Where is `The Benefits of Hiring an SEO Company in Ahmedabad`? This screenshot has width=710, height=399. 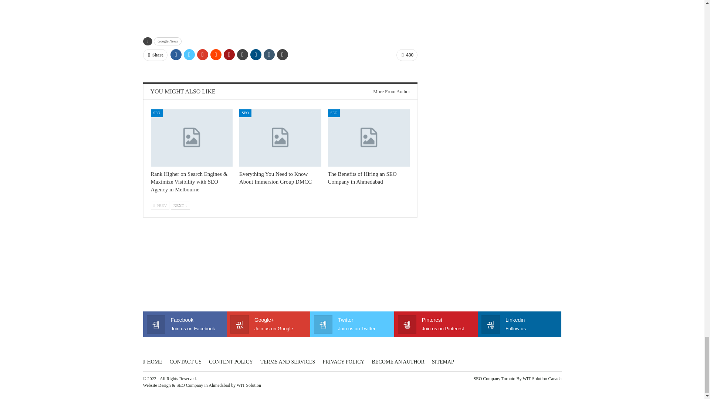
The Benefits of Hiring an SEO Company in Ahmedabad is located at coordinates (362, 178).